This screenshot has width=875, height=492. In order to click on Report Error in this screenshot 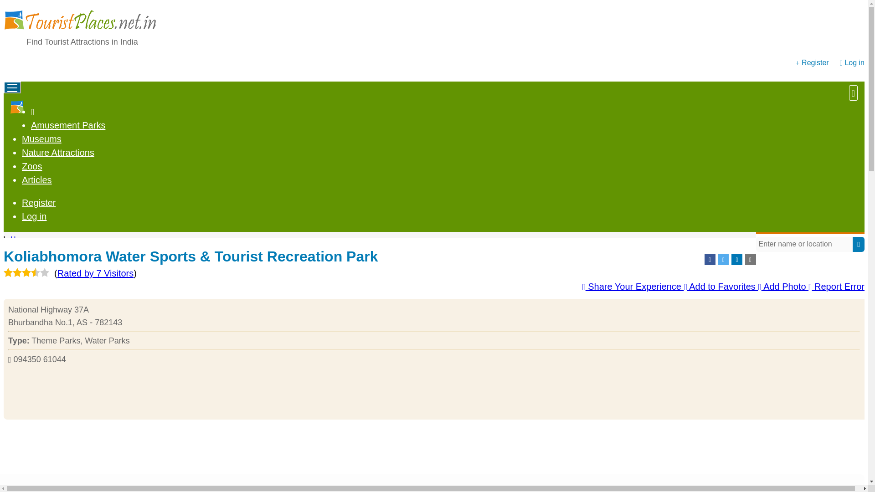, I will do `click(836, 286)`.